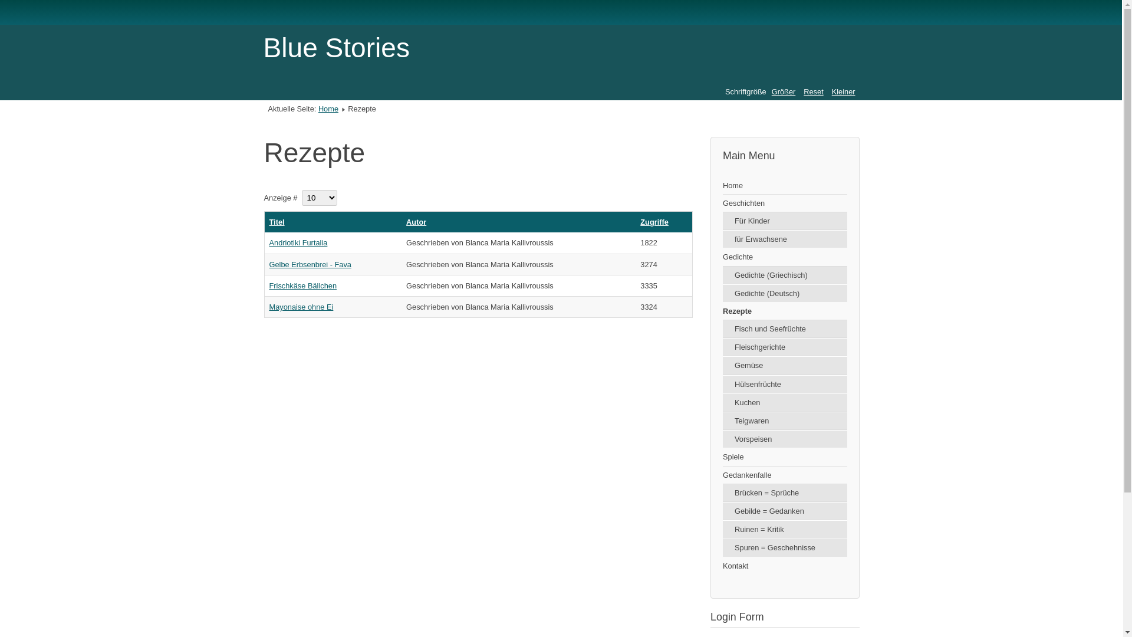 This screenshot has height=637, width=1132. What do you see at coordinates (785, 257) in the screenshot?
I see `Gedichte` at bounding box center [785, 257].